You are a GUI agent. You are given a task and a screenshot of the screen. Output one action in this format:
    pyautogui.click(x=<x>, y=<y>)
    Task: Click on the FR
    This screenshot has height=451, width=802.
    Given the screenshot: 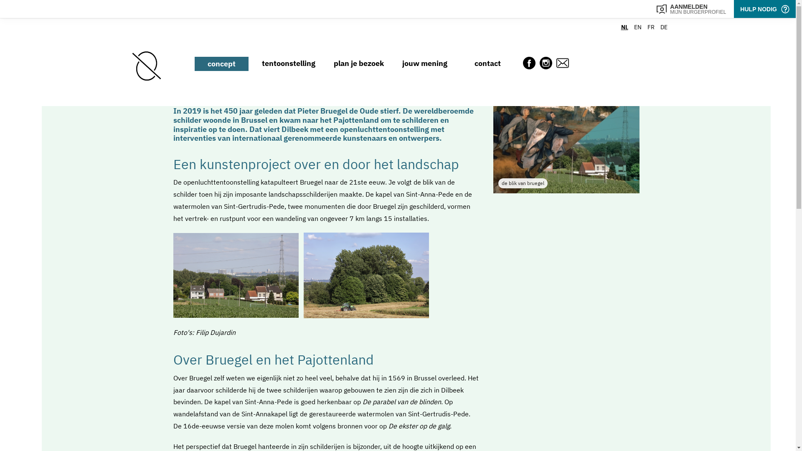 What is the action you would take?
    pyautogui.click(x=651, y=27)
    